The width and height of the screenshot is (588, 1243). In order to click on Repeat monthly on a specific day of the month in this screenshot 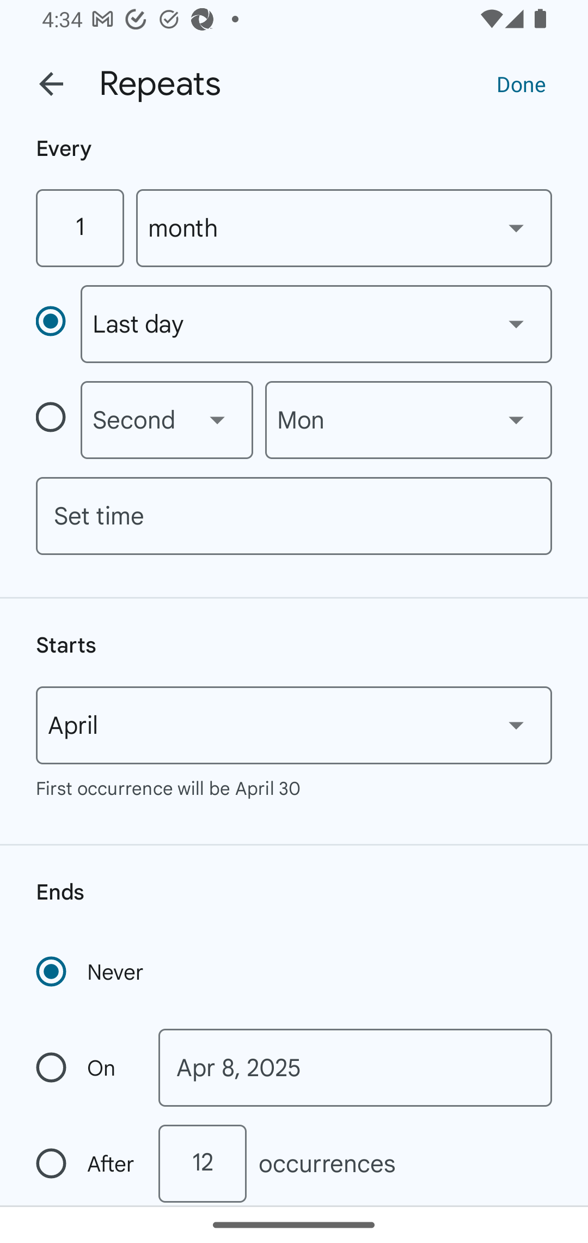, I will do `click(58, 323)`.